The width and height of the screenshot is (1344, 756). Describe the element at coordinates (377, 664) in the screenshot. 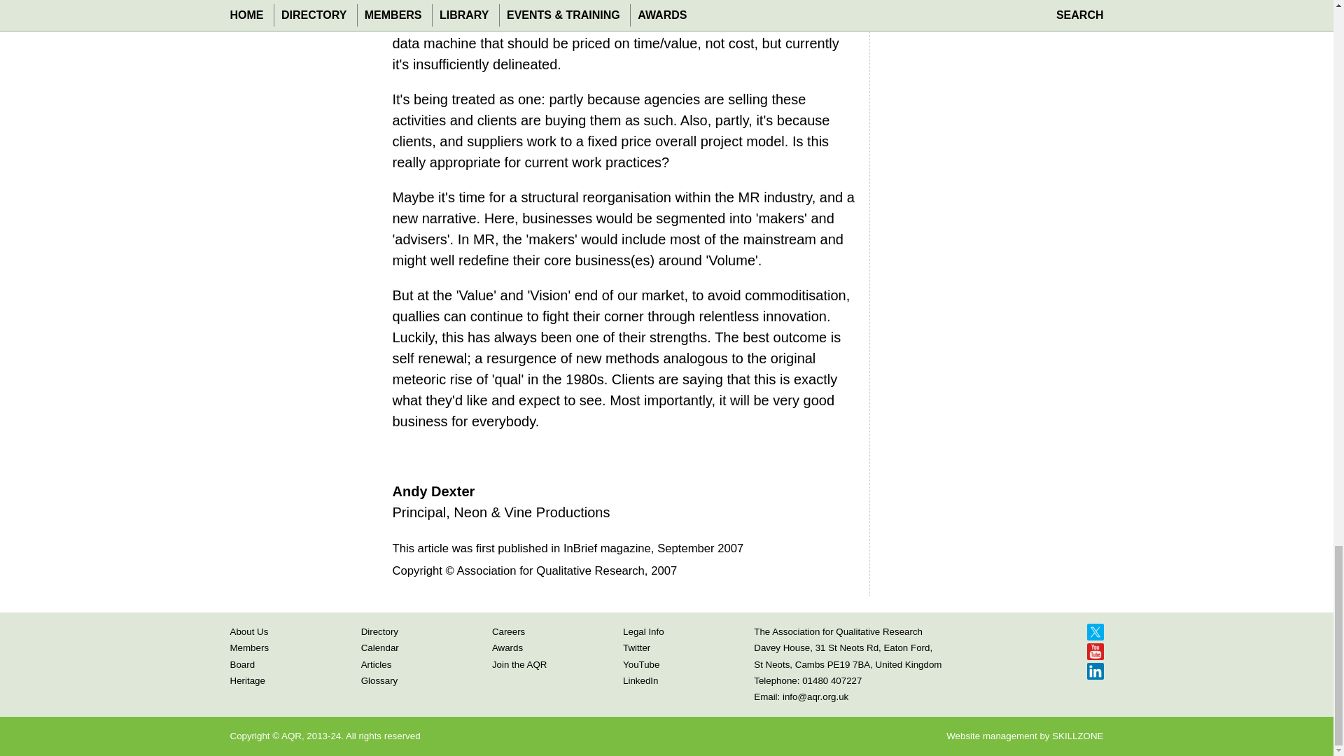

I see `Articles` at that location.